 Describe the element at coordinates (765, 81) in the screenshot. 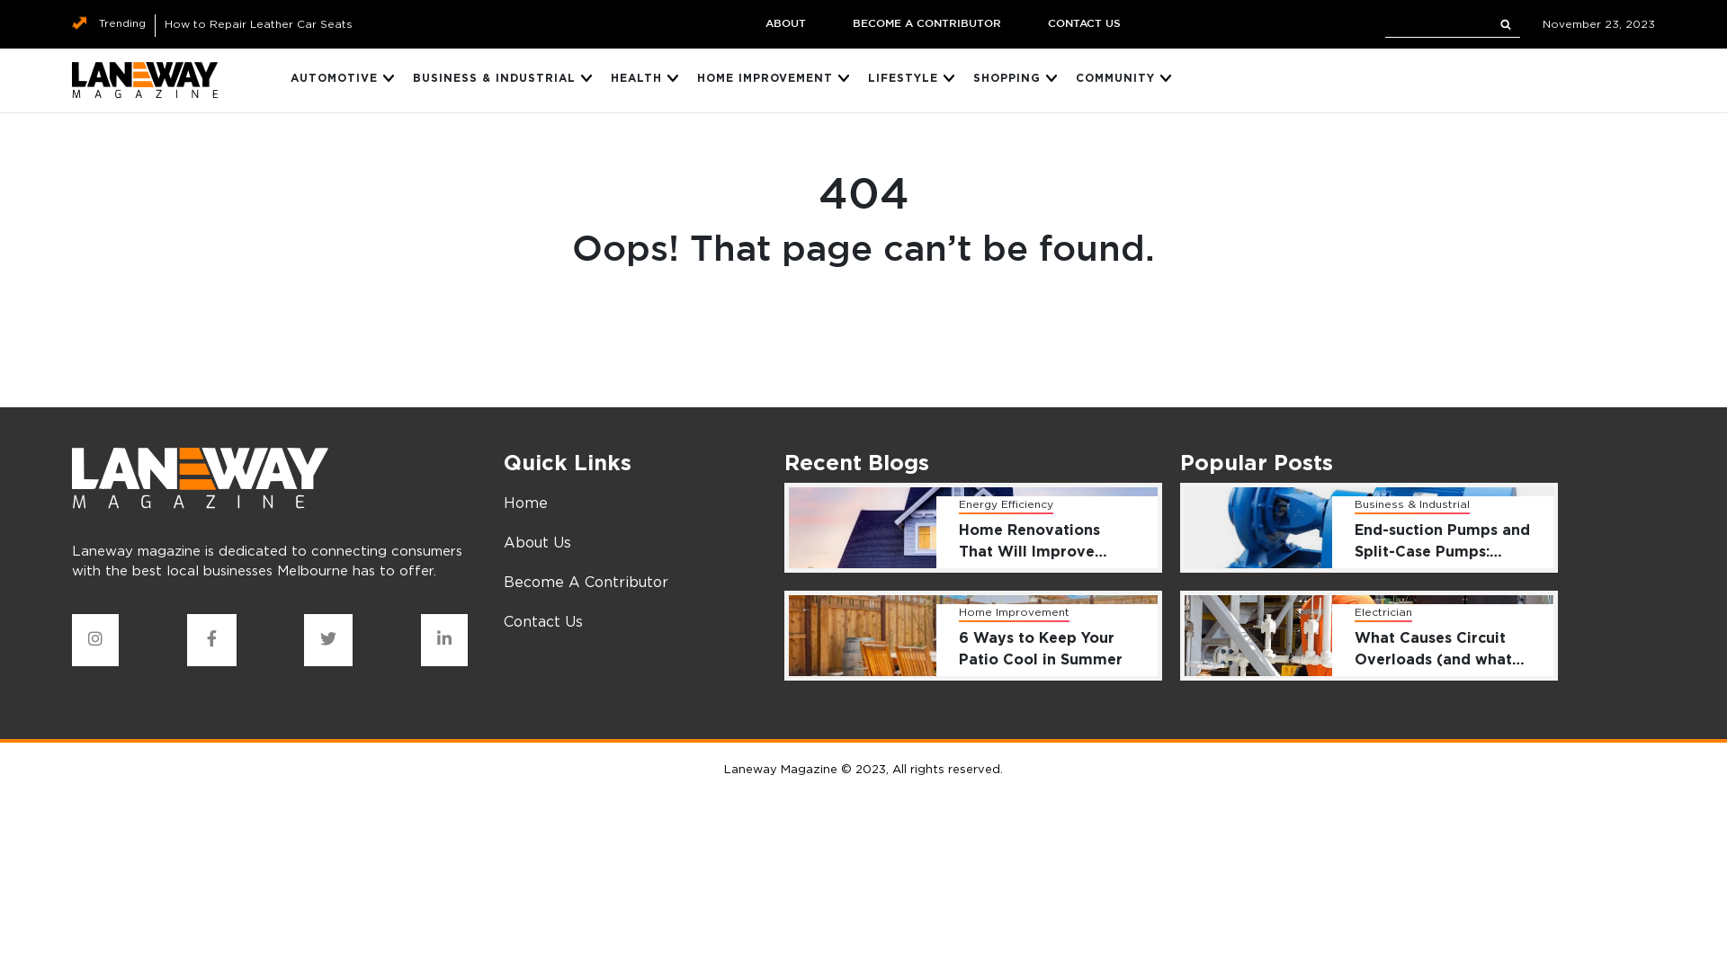

I see `HOME IMPROVEMENT` at that location.